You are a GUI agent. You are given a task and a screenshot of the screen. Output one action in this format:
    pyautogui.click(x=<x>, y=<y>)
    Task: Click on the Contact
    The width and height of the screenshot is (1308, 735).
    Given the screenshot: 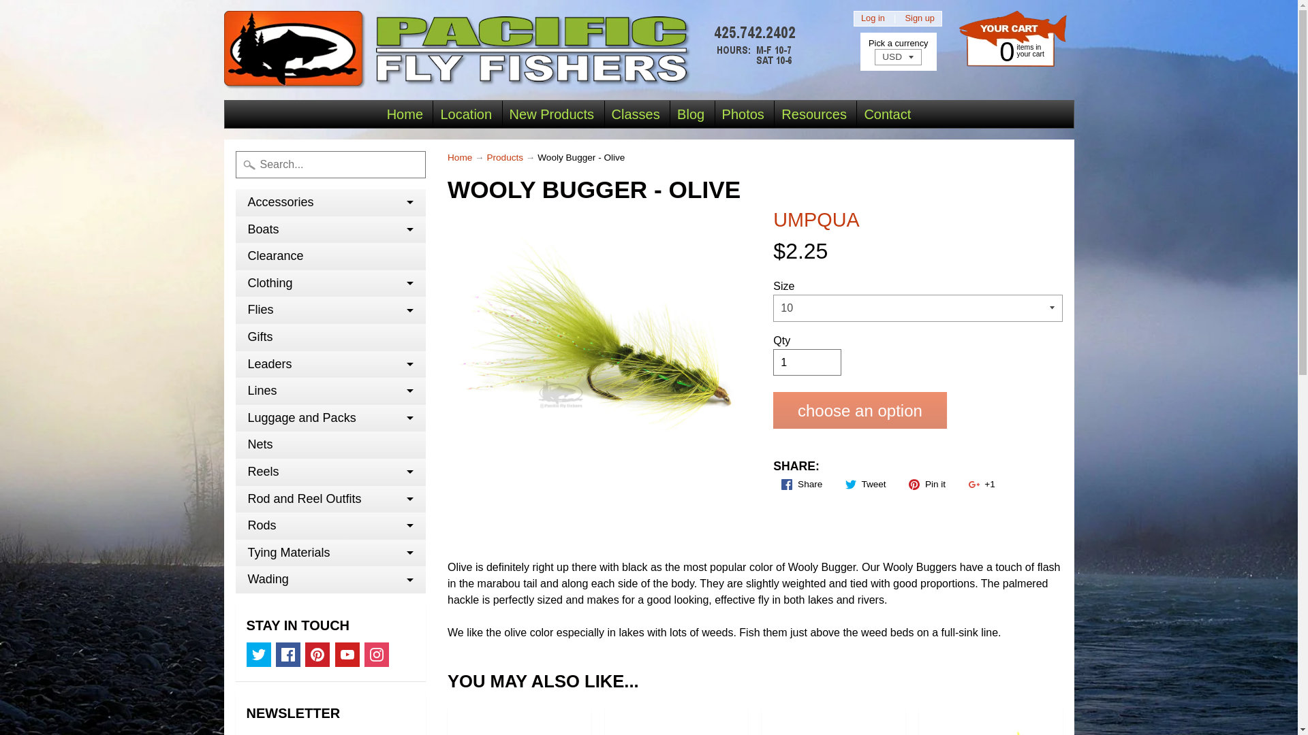 What is the action you would take?
    pyautogui.click(x=887, y=114)
    